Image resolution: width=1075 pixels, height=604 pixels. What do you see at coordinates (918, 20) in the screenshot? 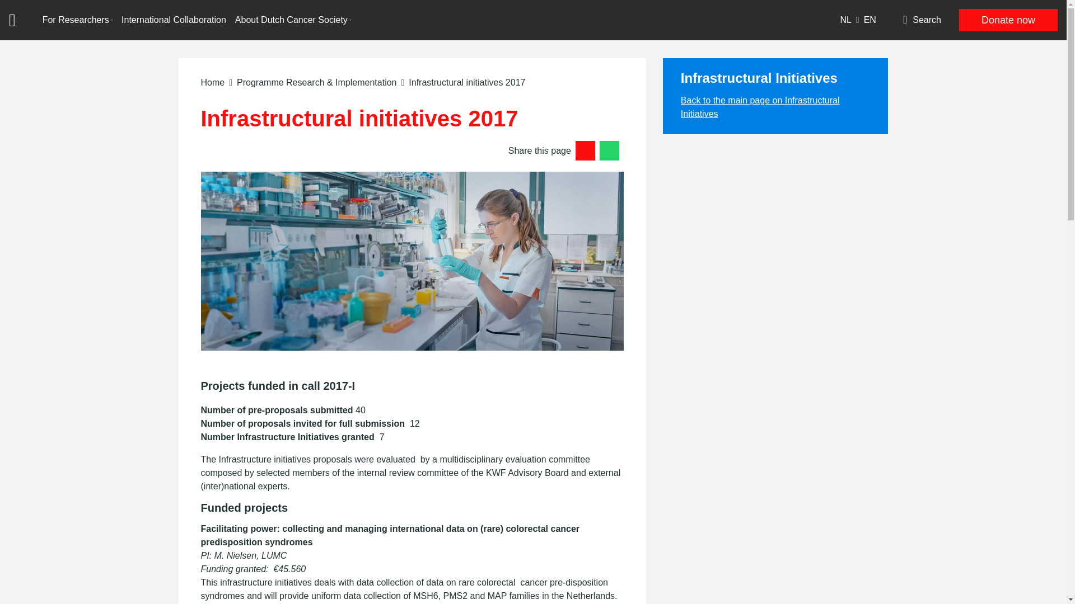
I see `Search` at bounding box center [918, 20].